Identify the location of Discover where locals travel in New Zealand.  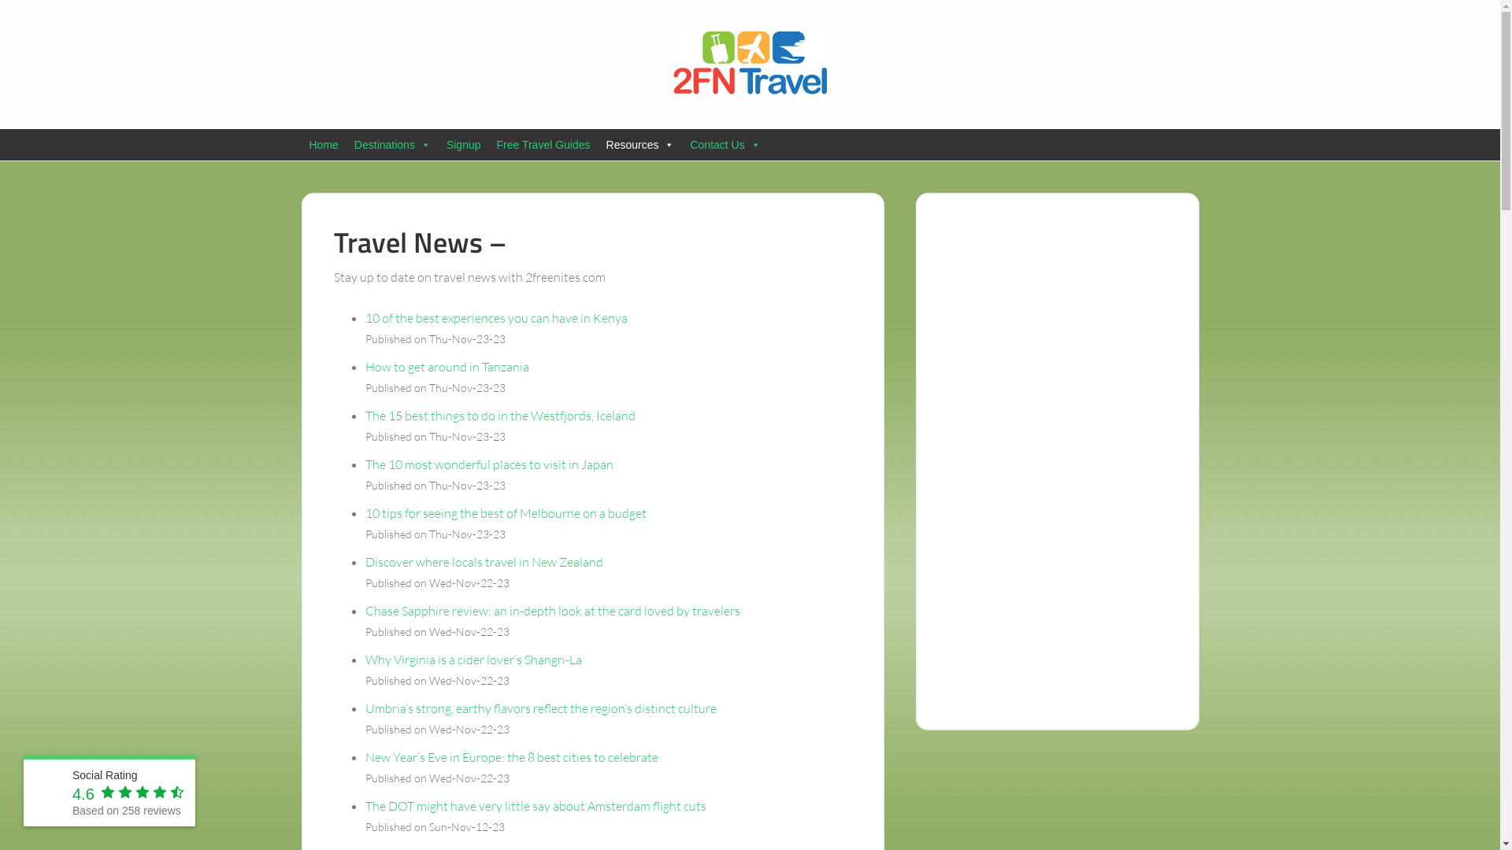
(484, 562).